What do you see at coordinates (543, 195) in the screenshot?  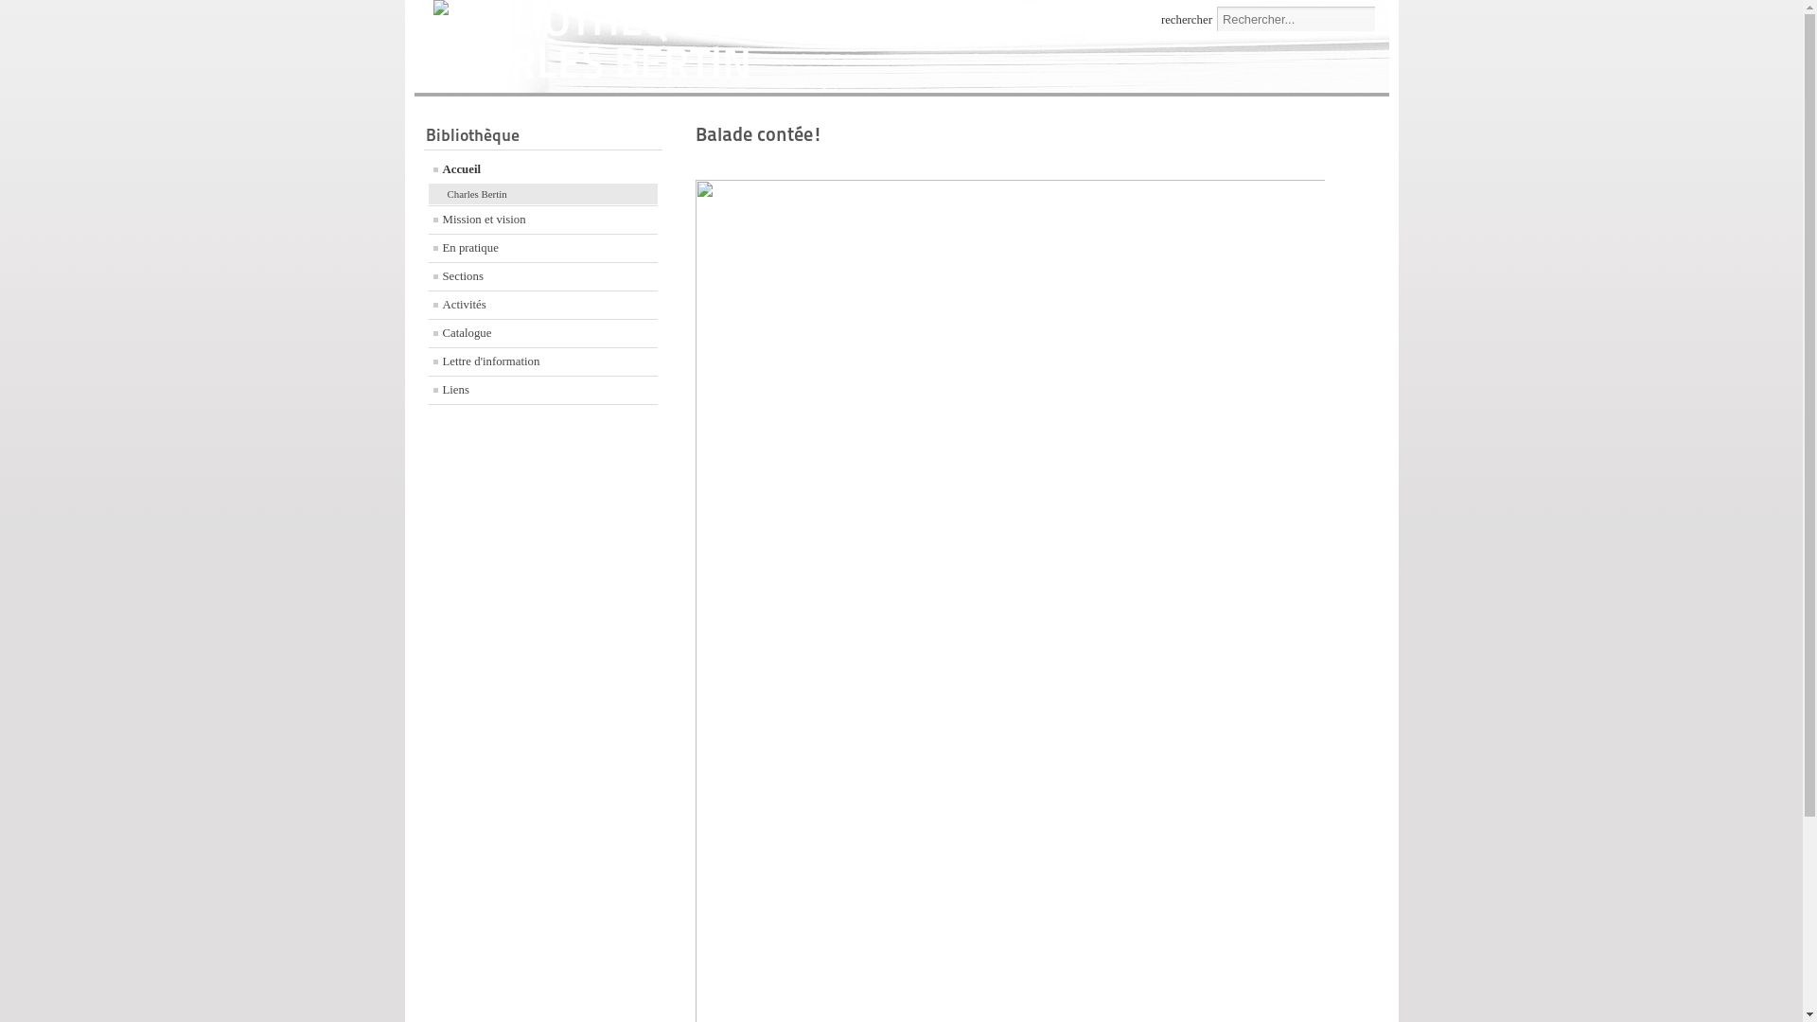 I see `Charles Bertin` at bounding box center [543, 195].